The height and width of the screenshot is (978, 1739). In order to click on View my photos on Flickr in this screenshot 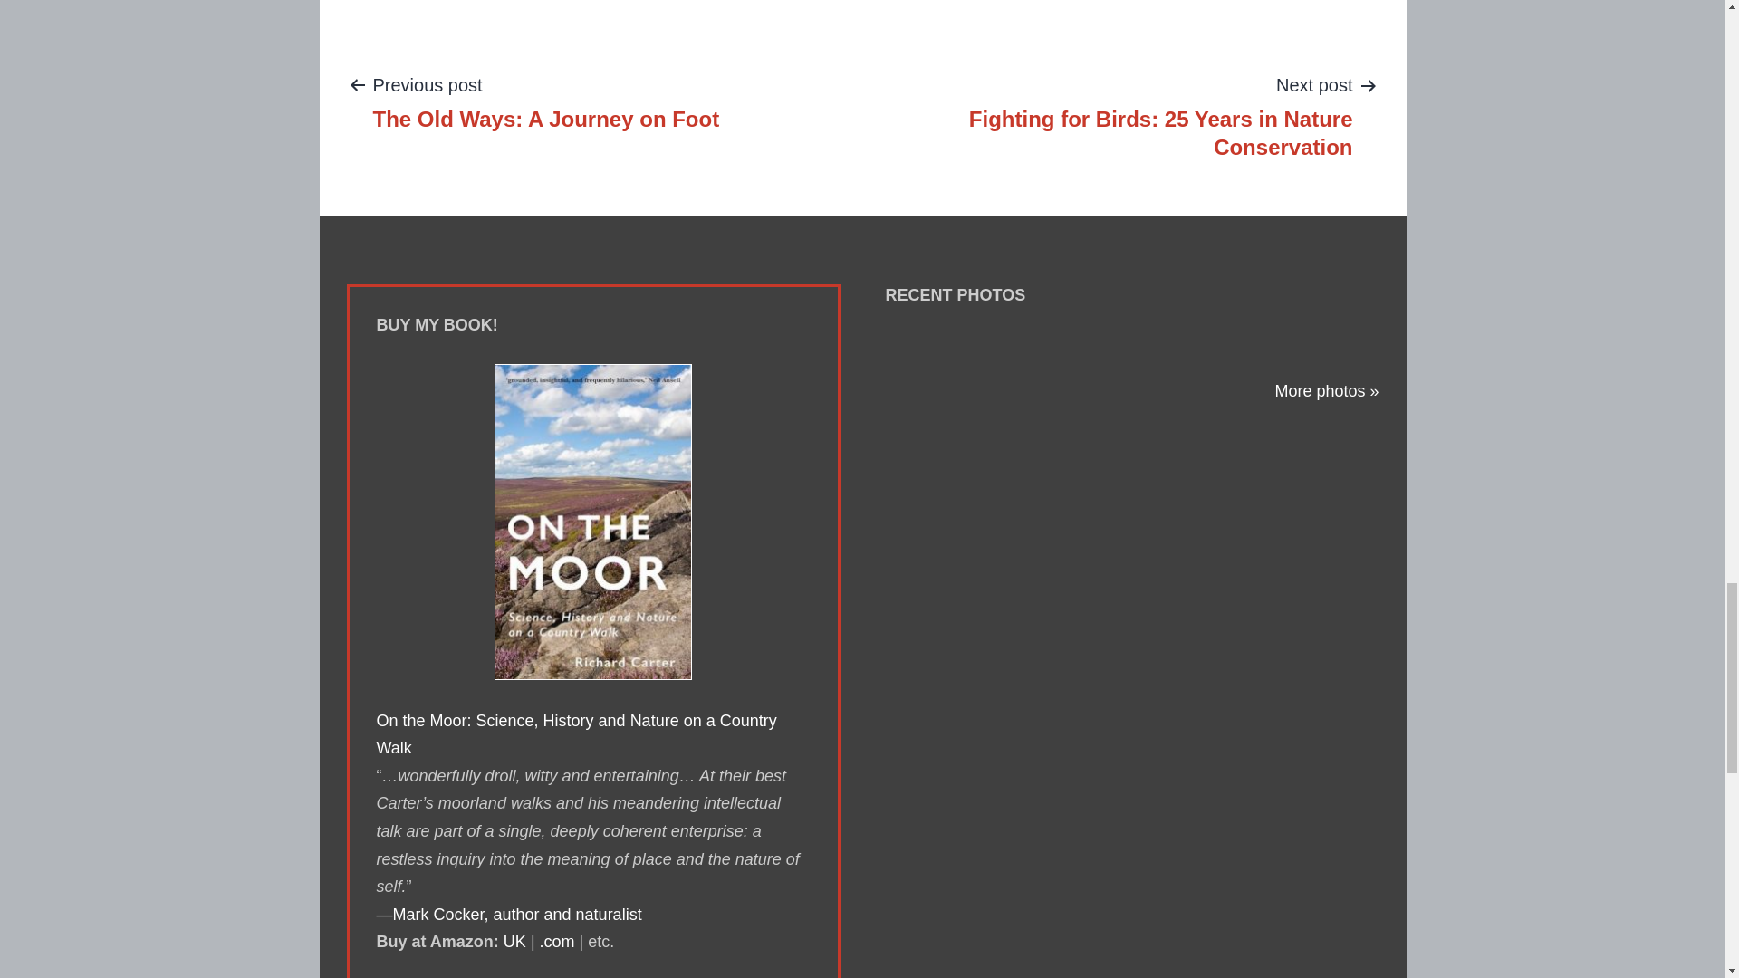, I will do `click(545, 101)`.